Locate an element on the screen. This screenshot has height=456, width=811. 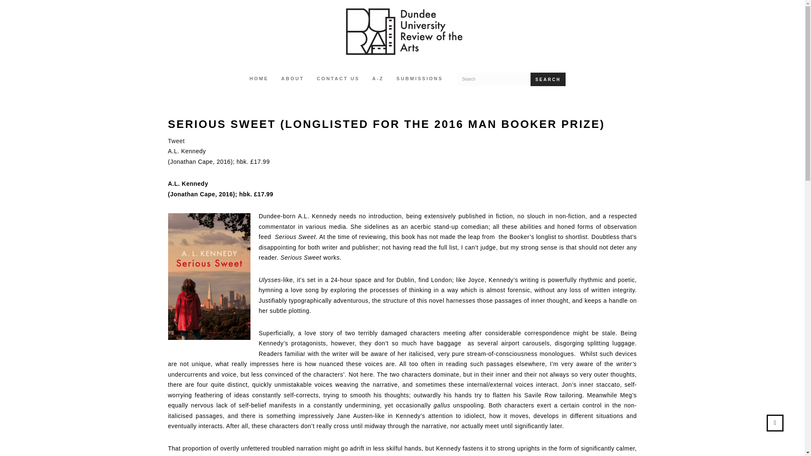
CONTACT US is located at coordinates (338, 79).